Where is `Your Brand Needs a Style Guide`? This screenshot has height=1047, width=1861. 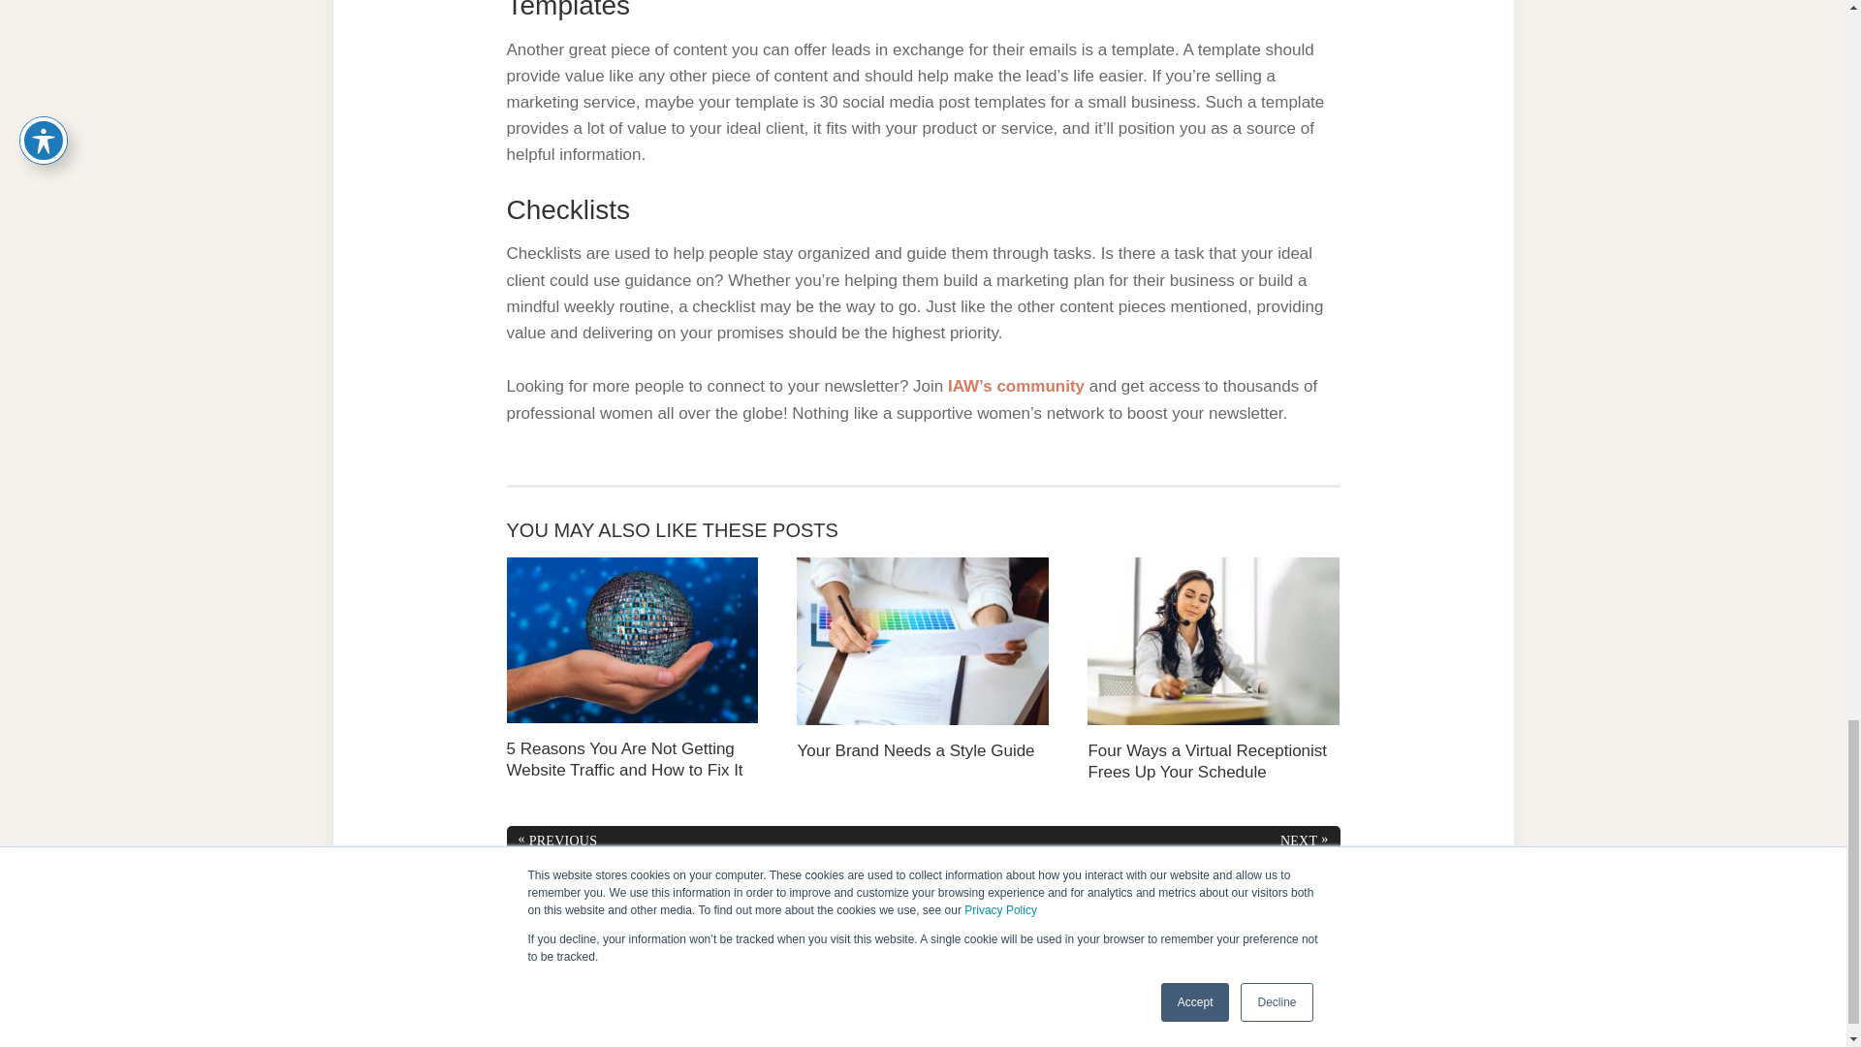 Your Brand Needs a Style Guide is located at coordinates (923, 659).